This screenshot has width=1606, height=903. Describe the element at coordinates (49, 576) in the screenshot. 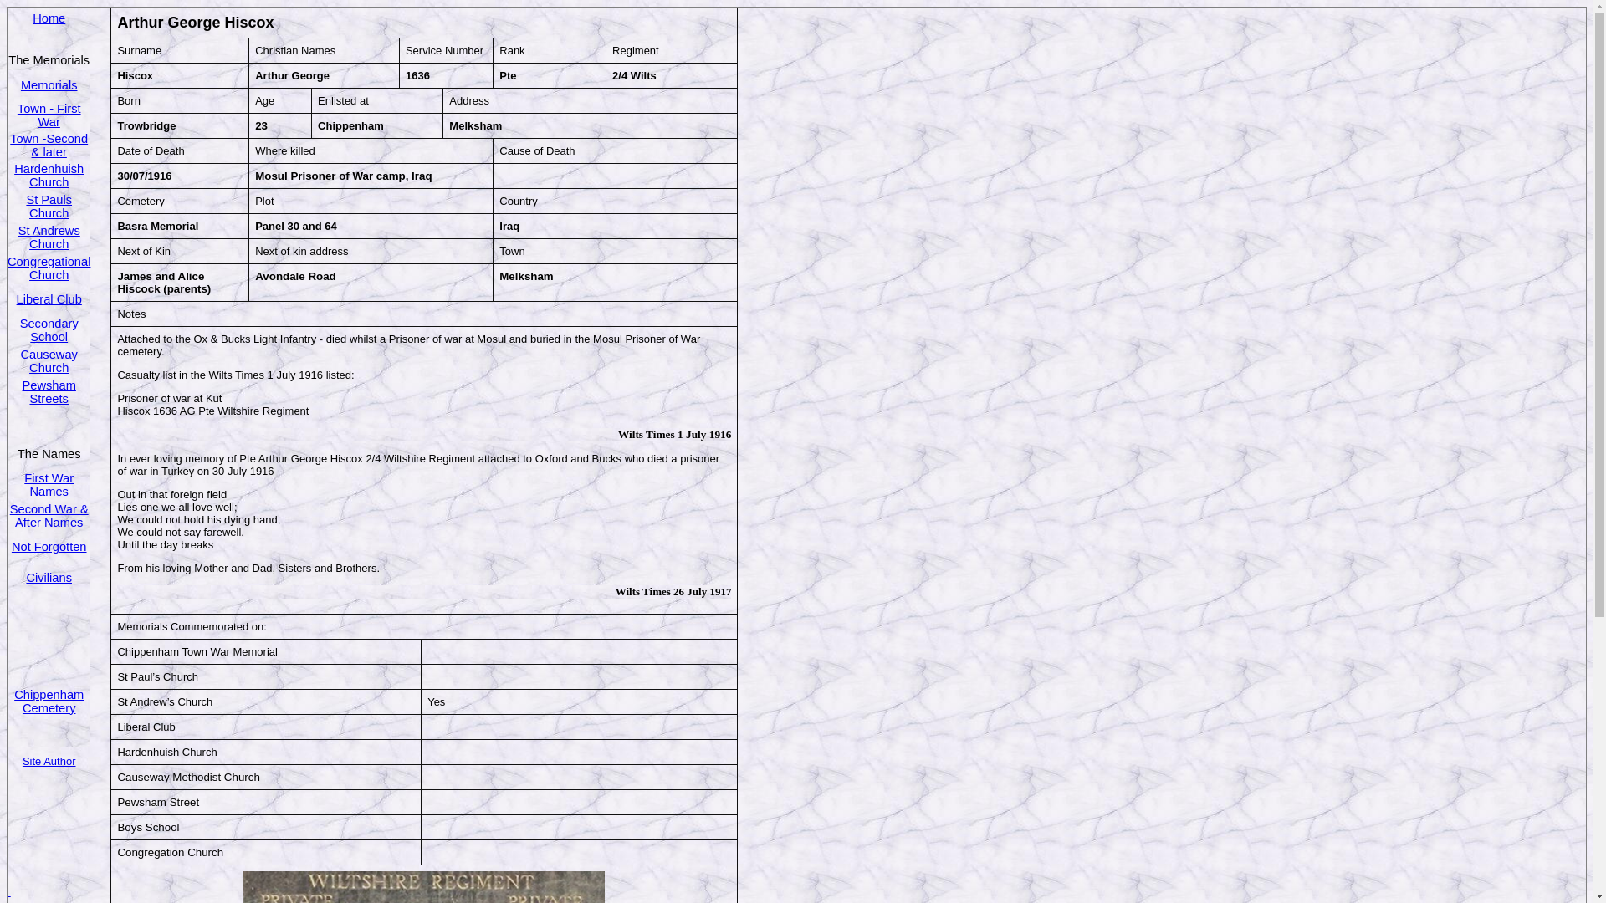

I see `Civilians` at that location.